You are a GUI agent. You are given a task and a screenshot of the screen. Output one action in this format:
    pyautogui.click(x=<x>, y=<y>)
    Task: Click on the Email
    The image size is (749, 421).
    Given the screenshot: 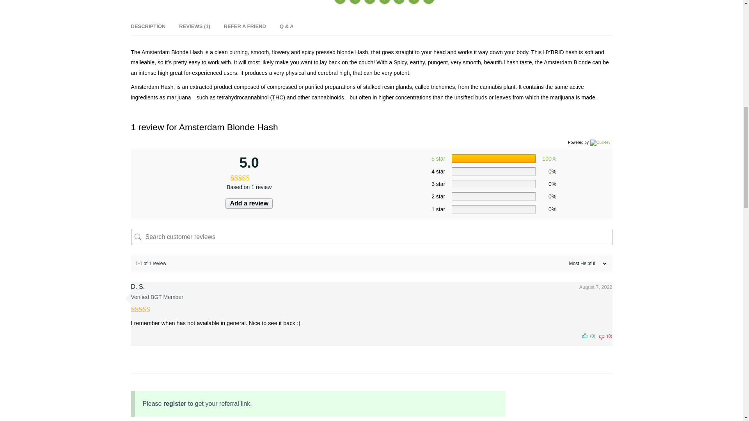 What is the action you would take?
    pyautogui.click(x=399, y=2)
    